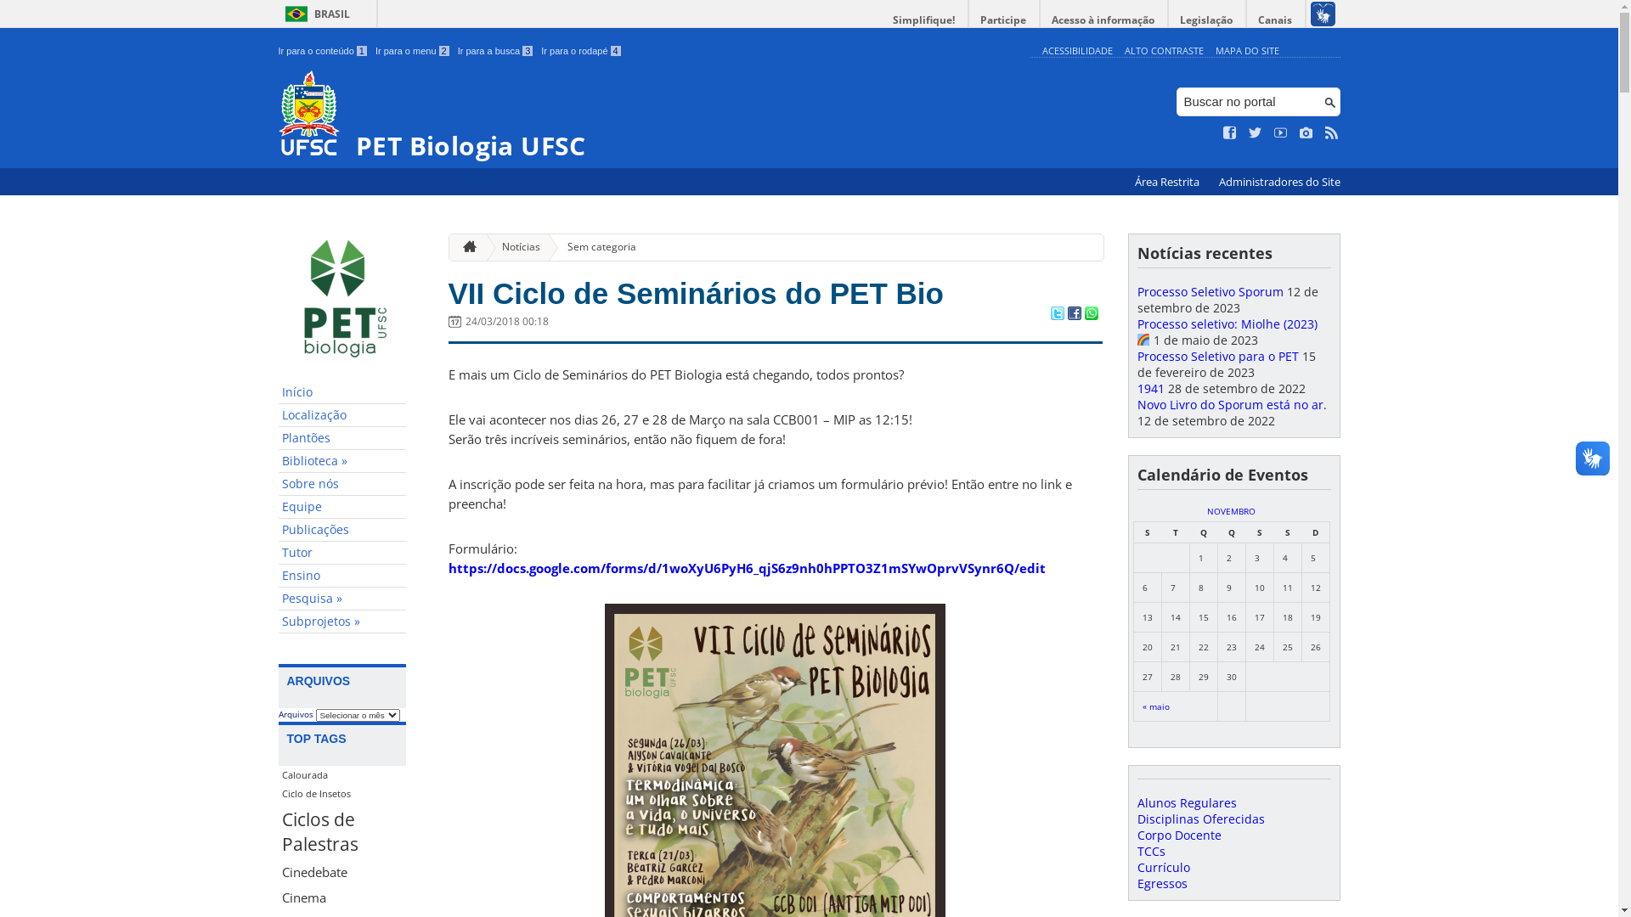 The height and width of the screenshot is (917, 1631). What do you see at coordinates (1276, 20) in the screenshot?
I see `Canais` at bounding box center [1276, 20].